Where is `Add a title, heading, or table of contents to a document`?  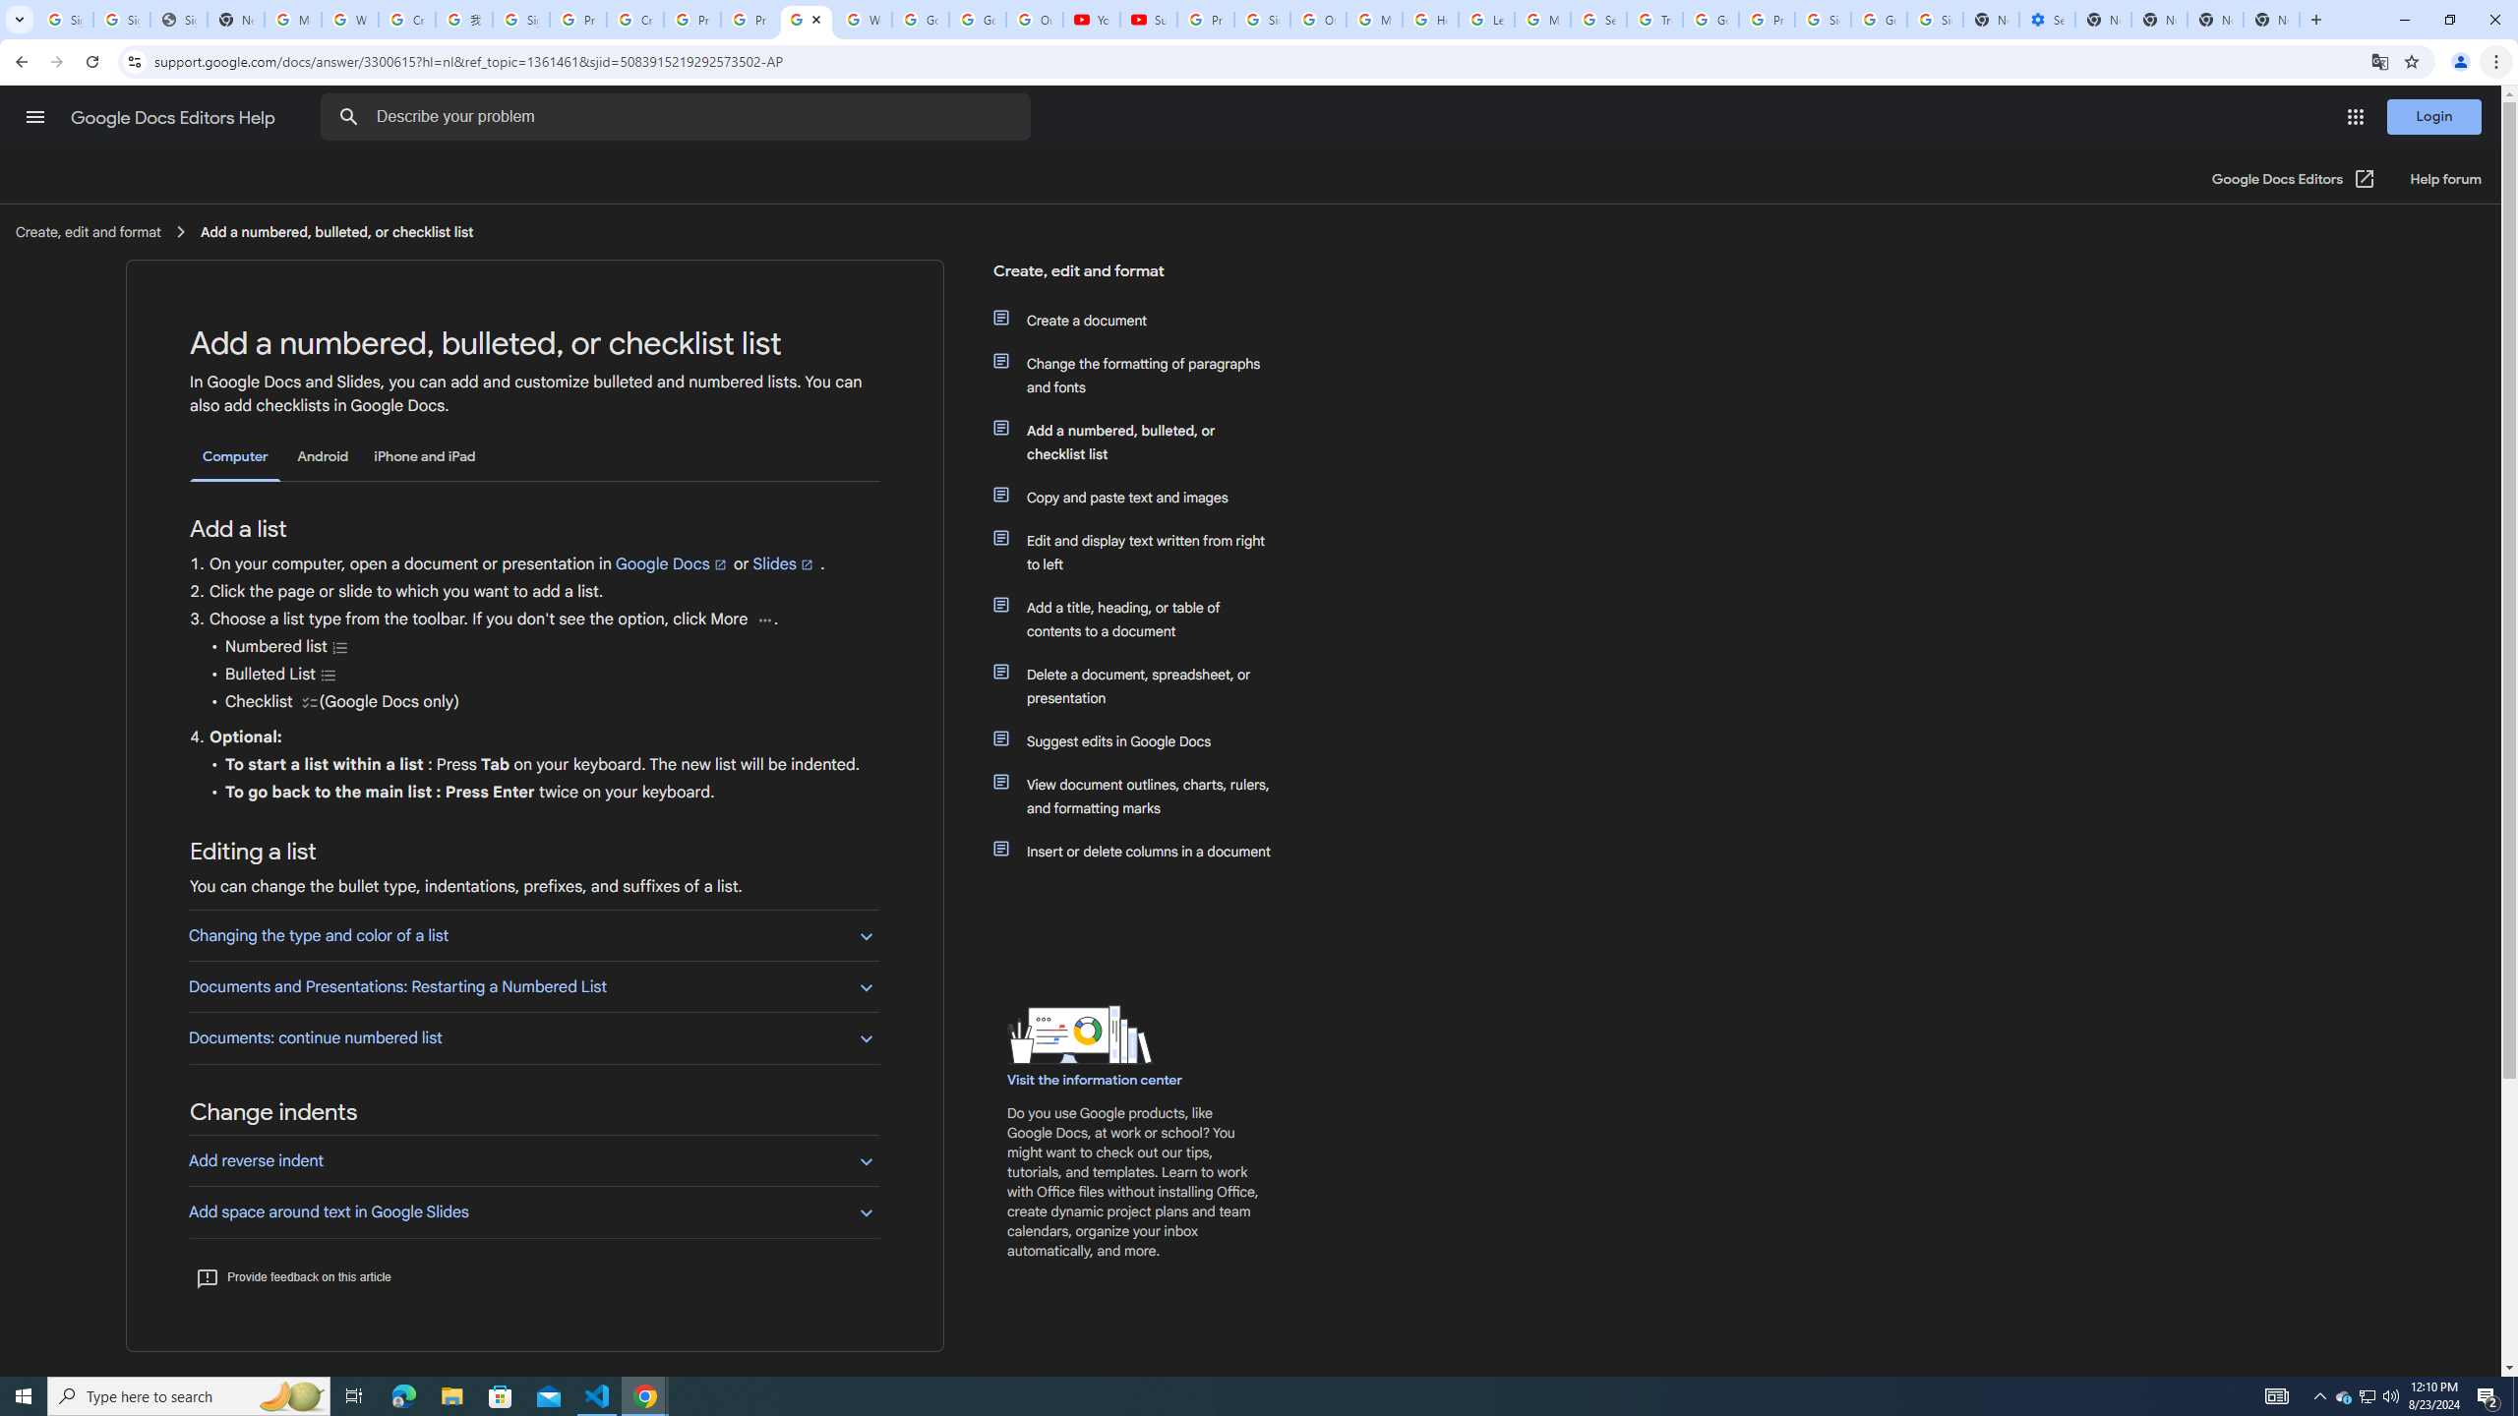
Add a title, heading, or table of contents to a document is located at coordinates (1144, 619).